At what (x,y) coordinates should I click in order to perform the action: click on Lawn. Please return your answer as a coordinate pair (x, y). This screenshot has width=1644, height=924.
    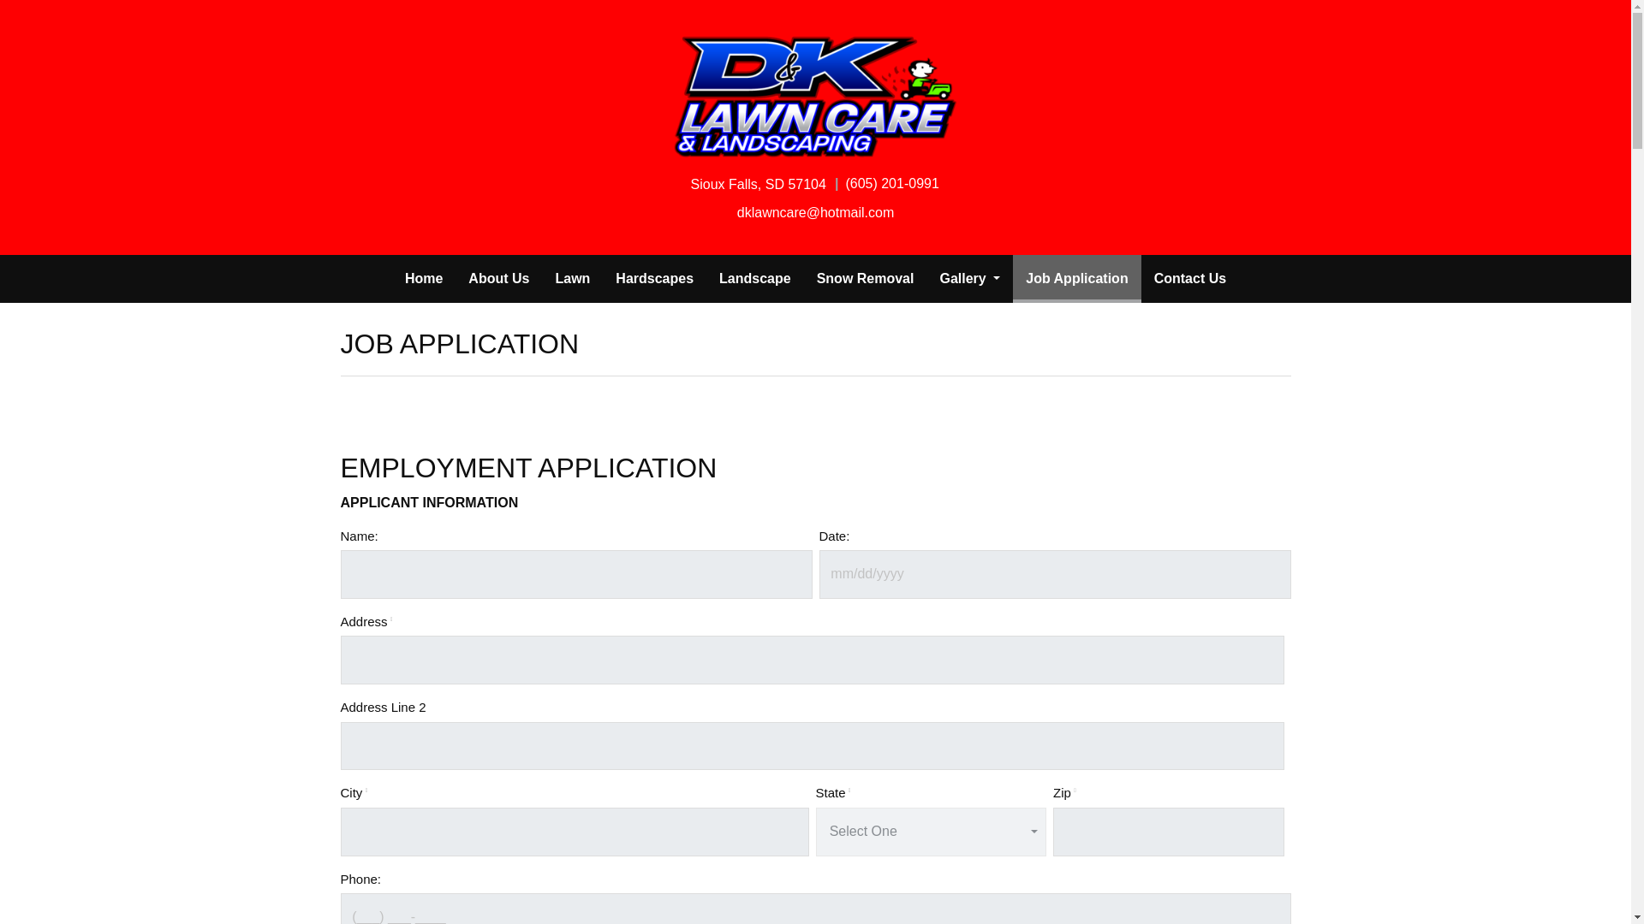
    Looking at the image, I should click on (572, 279).